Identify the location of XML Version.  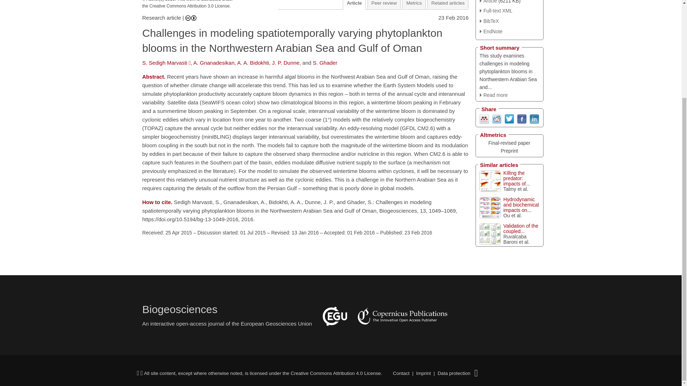
(496, 11).